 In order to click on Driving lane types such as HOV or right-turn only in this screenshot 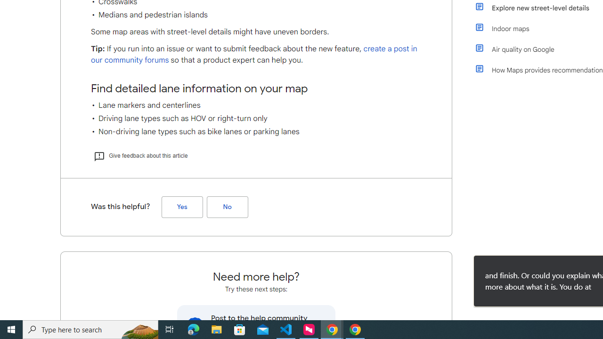, I will do `click(256, 119)`.